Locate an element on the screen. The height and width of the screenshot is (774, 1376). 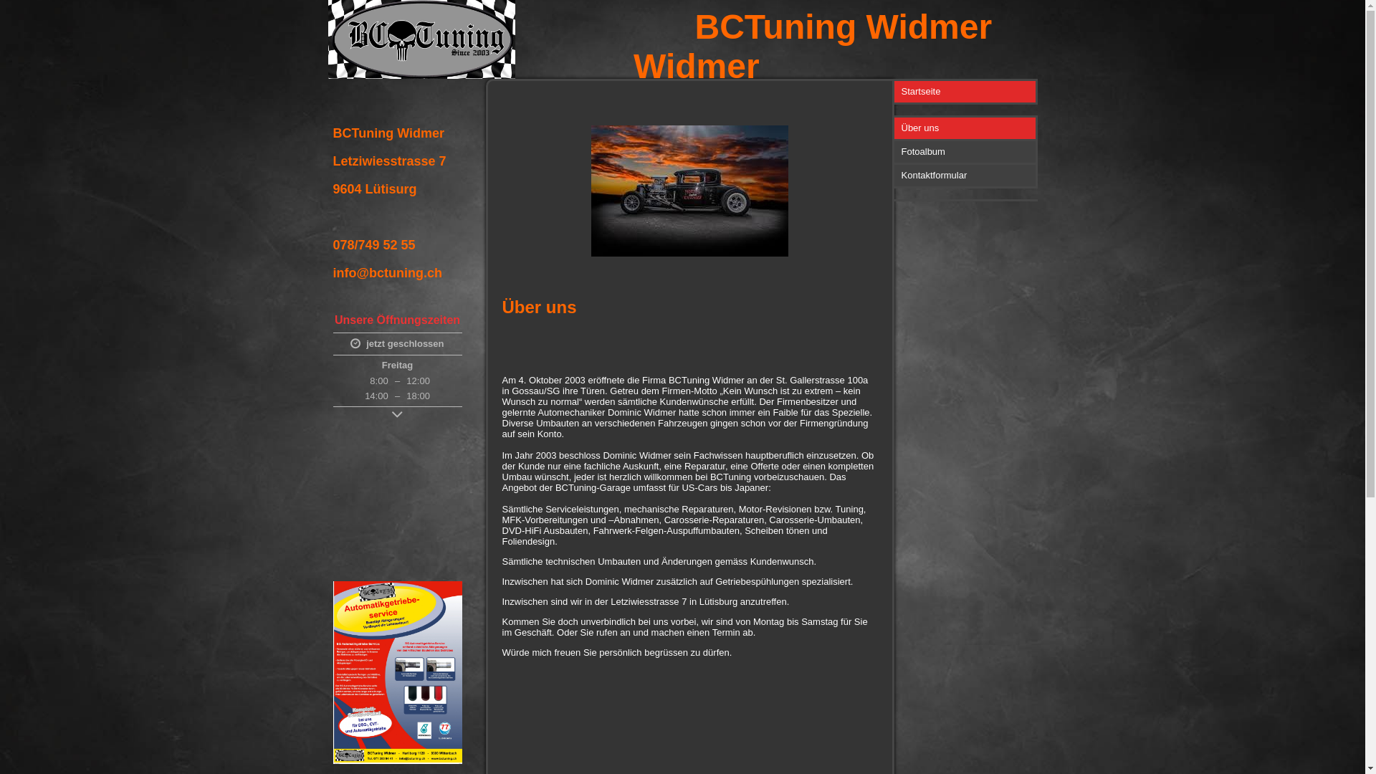
Fotoalbum is located at coordinates (966, 150).